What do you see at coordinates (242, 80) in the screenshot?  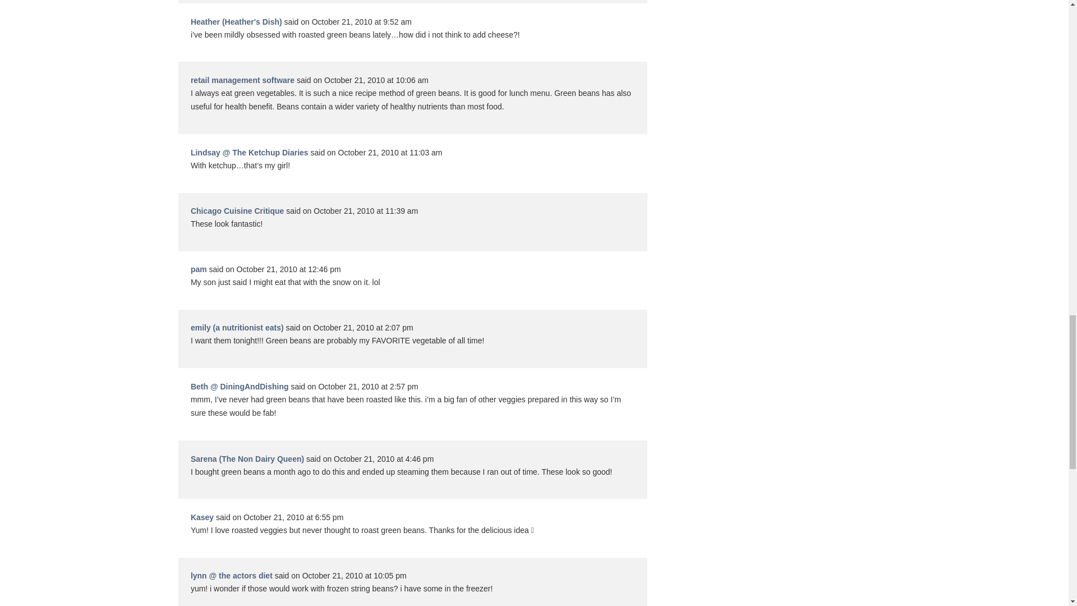 I see `retail management software` at bounding box center [242, 80].